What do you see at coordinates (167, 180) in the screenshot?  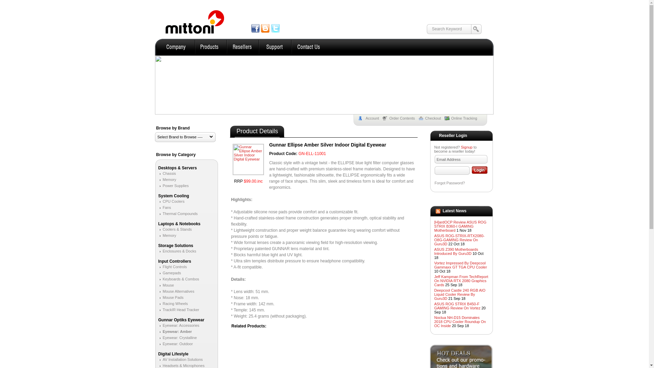 I see `Memory` at bounding box center [167, 180].